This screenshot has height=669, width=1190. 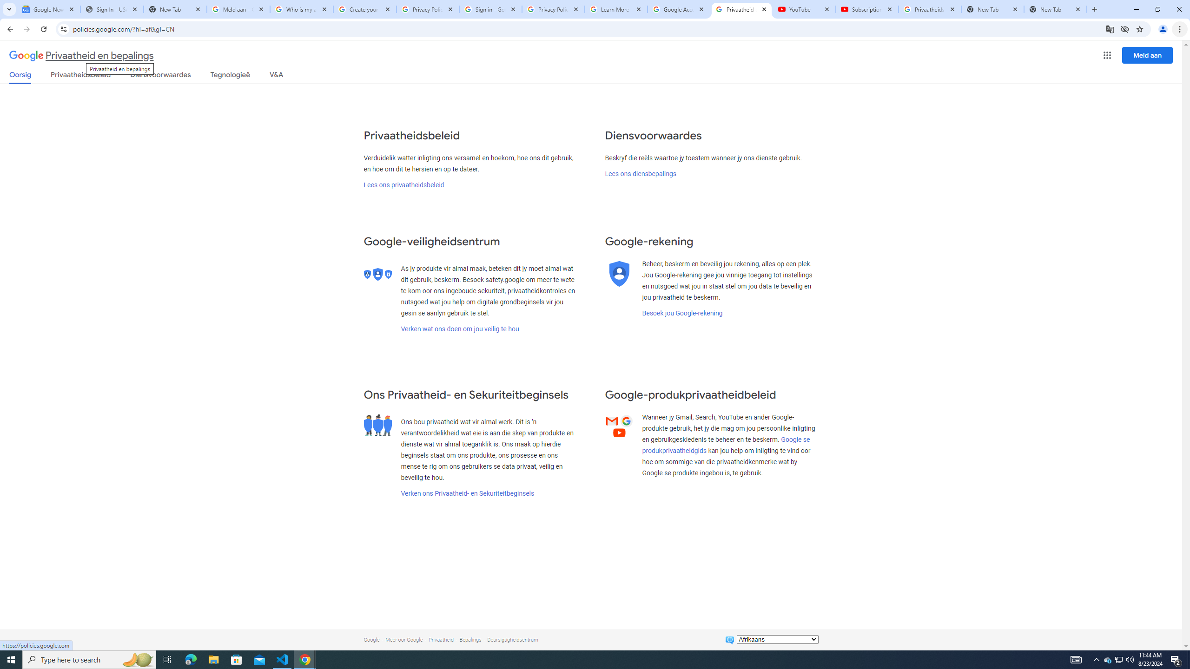 What do you see at coordinates (681, 313) in the screenshot?
I see `Besoek jou Google-rekening` at bounding box center [681, 313].